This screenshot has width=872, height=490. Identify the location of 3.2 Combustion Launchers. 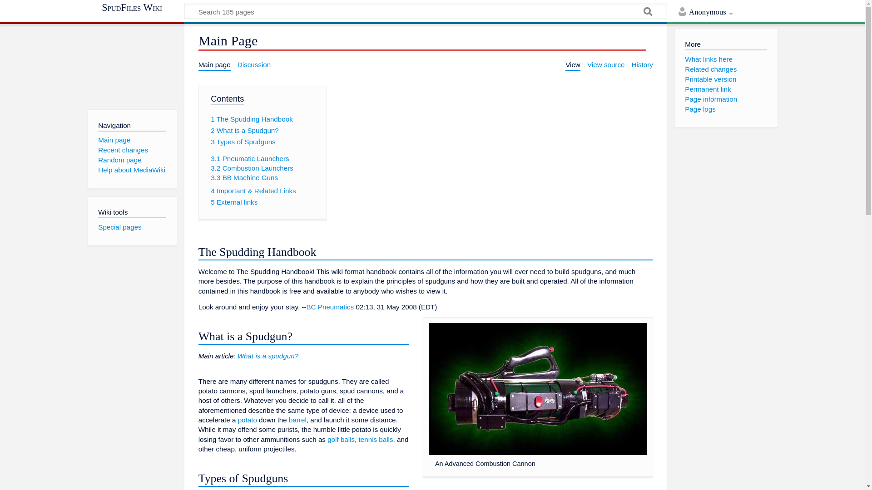
(252, 168).